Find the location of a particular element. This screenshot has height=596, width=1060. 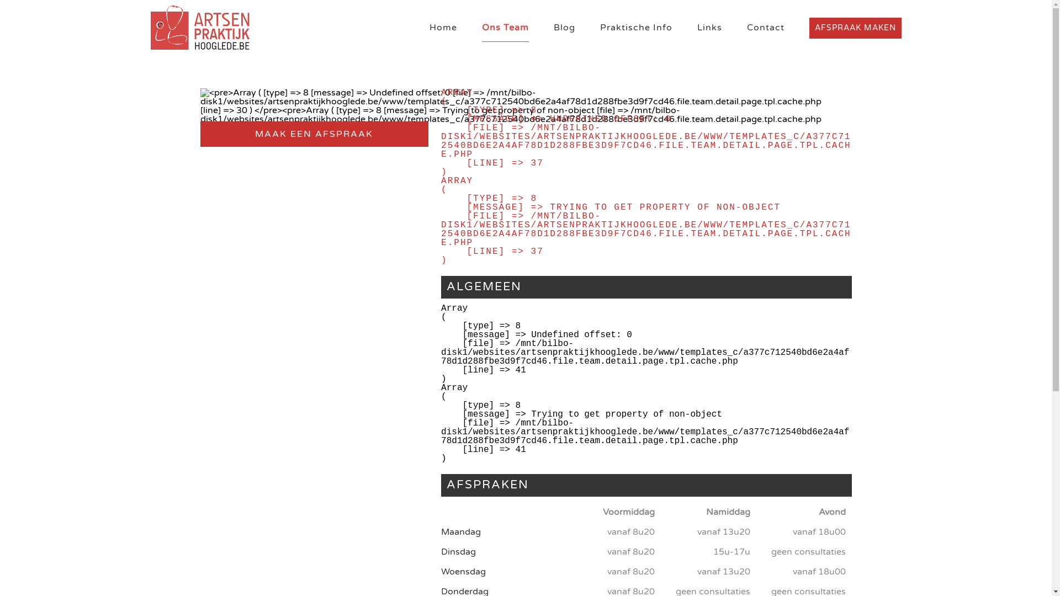

Ons Team is located at coordinates (505, 28).